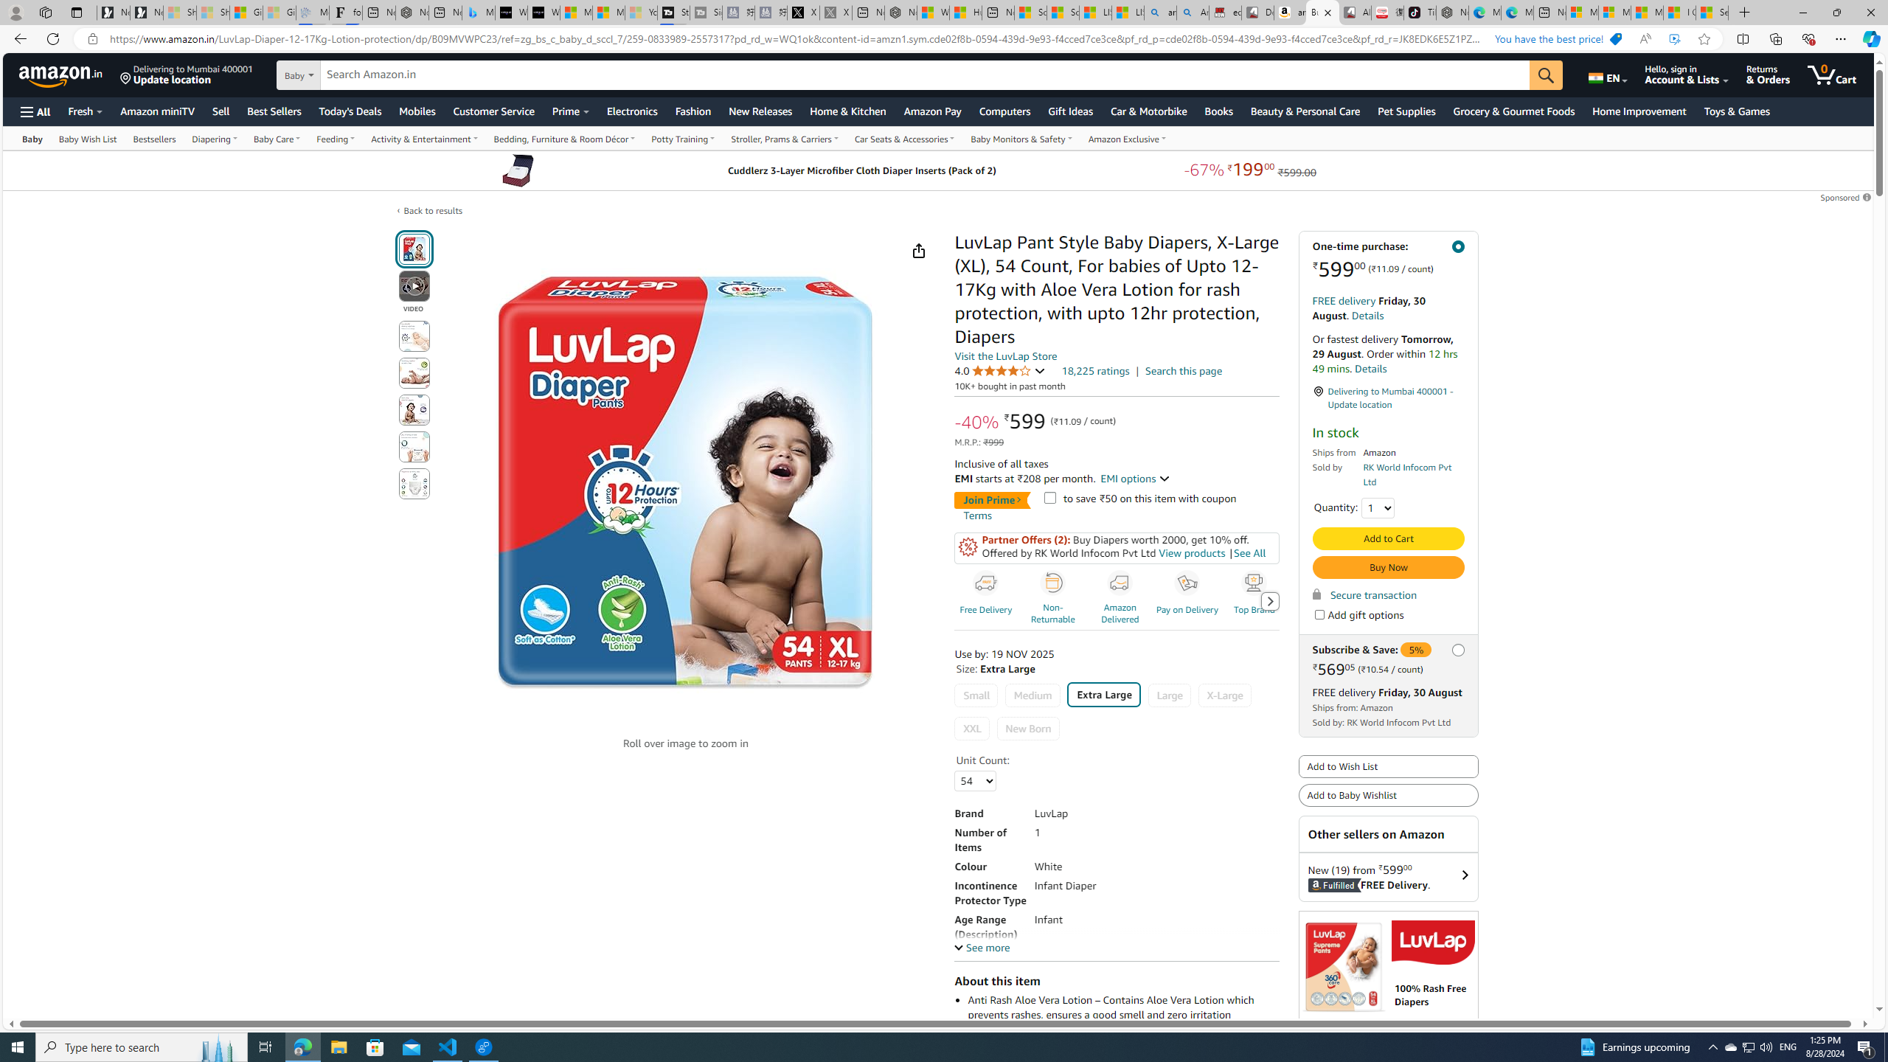  Describe the element at coordinates (85, 111) in the screenshot. I see `Fresh` at that location.